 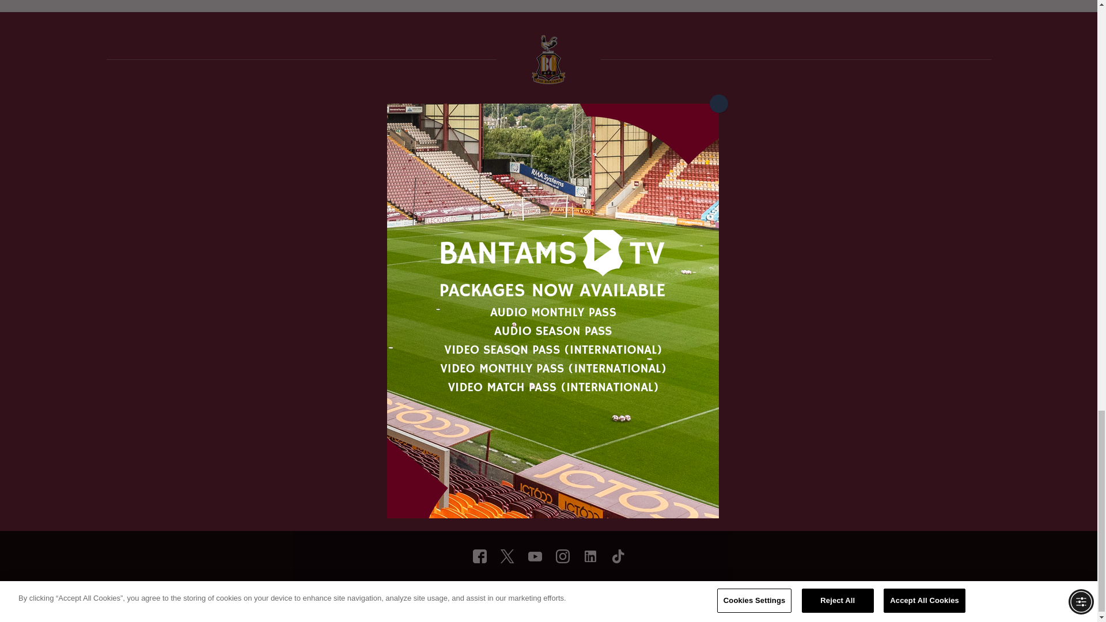 What do you see at coordinates (662, 596) in the screenshot?
I see `Contact Us` at bounding box center [662, 596].